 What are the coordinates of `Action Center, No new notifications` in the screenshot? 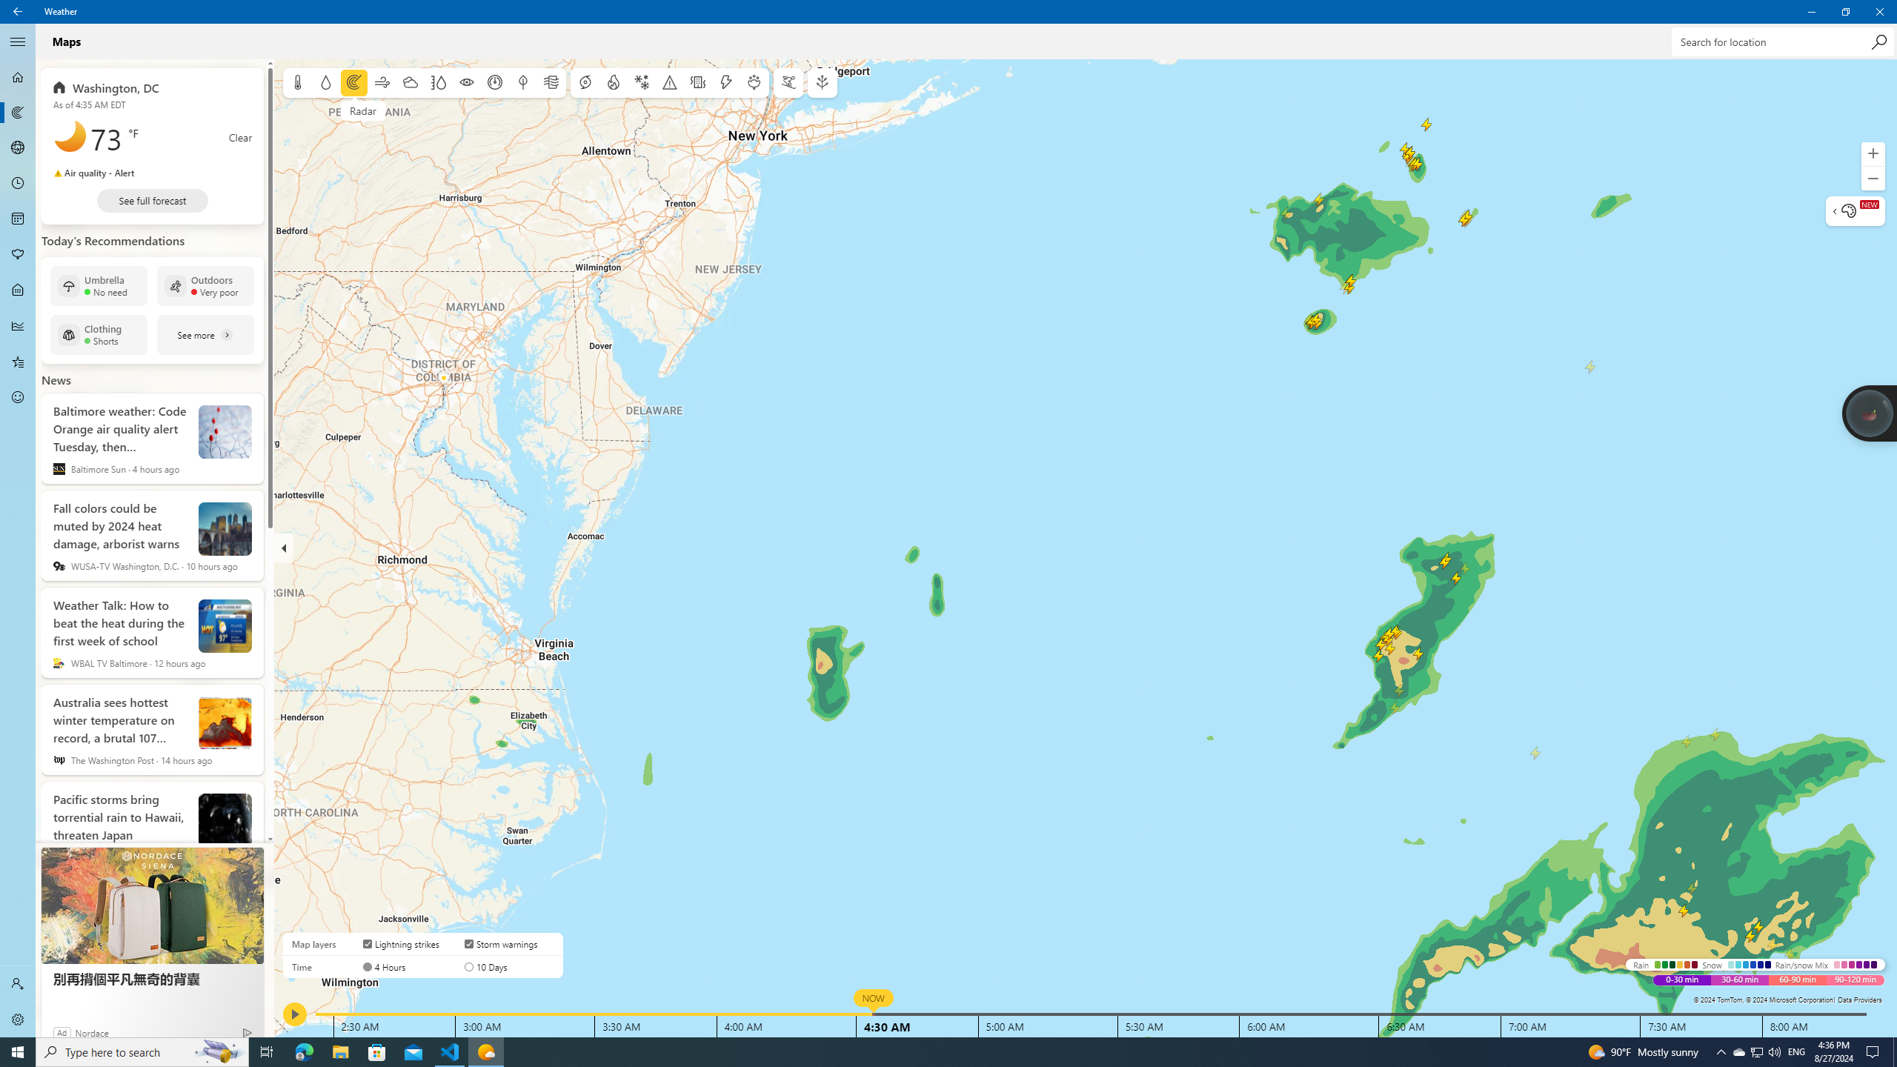 It's located at (1875, 1052).